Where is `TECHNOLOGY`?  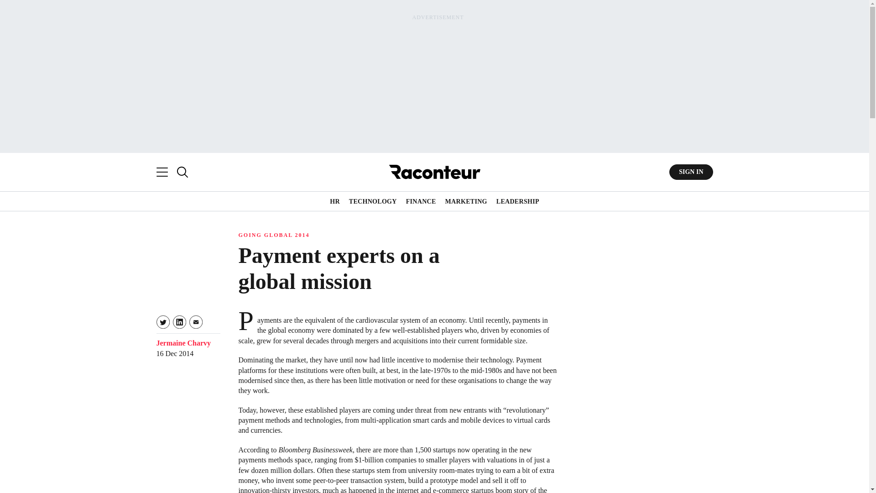
TECHNOLOGY is located at coordinates (372, 202).